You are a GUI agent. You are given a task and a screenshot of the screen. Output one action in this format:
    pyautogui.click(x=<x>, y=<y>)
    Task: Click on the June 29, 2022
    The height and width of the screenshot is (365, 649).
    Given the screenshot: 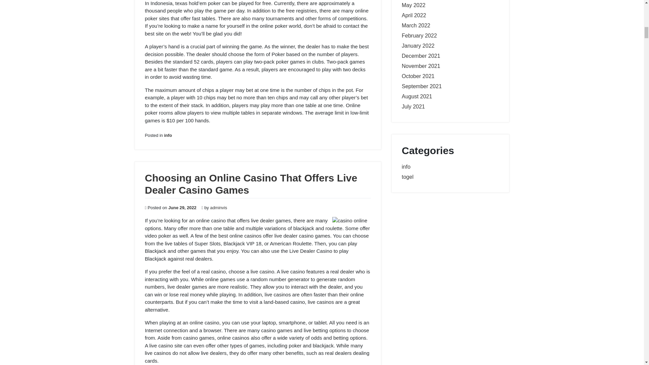 What is the action you would take?
    pyautogui.click(x=182, y=208)
    